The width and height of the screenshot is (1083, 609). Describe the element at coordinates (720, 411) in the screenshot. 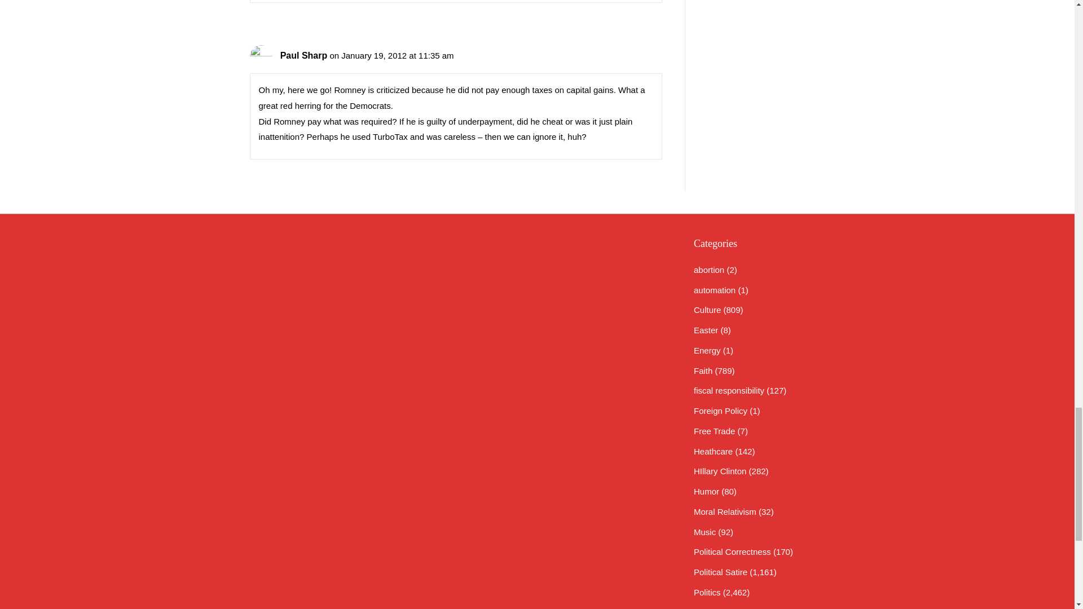

I see `Foreign Policy` at that location.